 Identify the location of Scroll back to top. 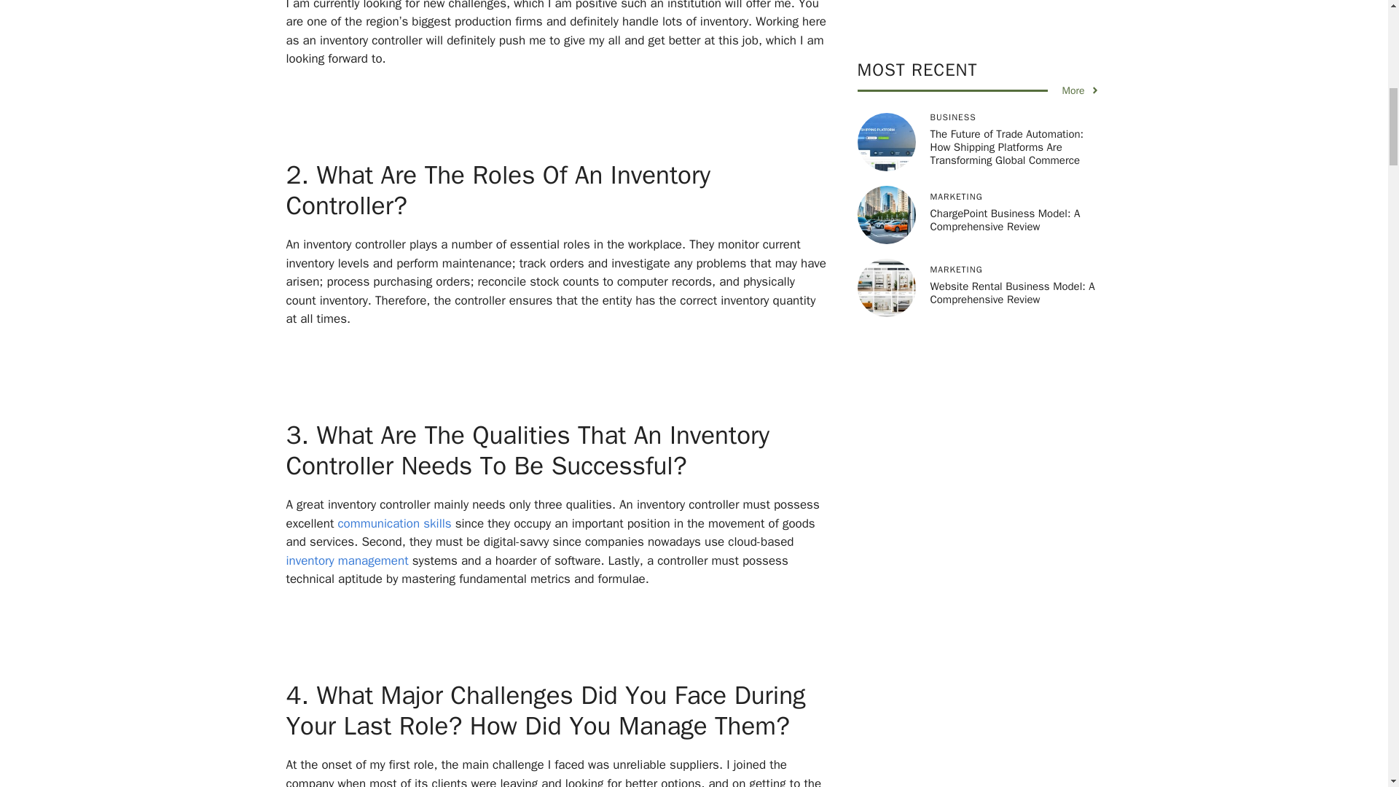
(1352, 692).